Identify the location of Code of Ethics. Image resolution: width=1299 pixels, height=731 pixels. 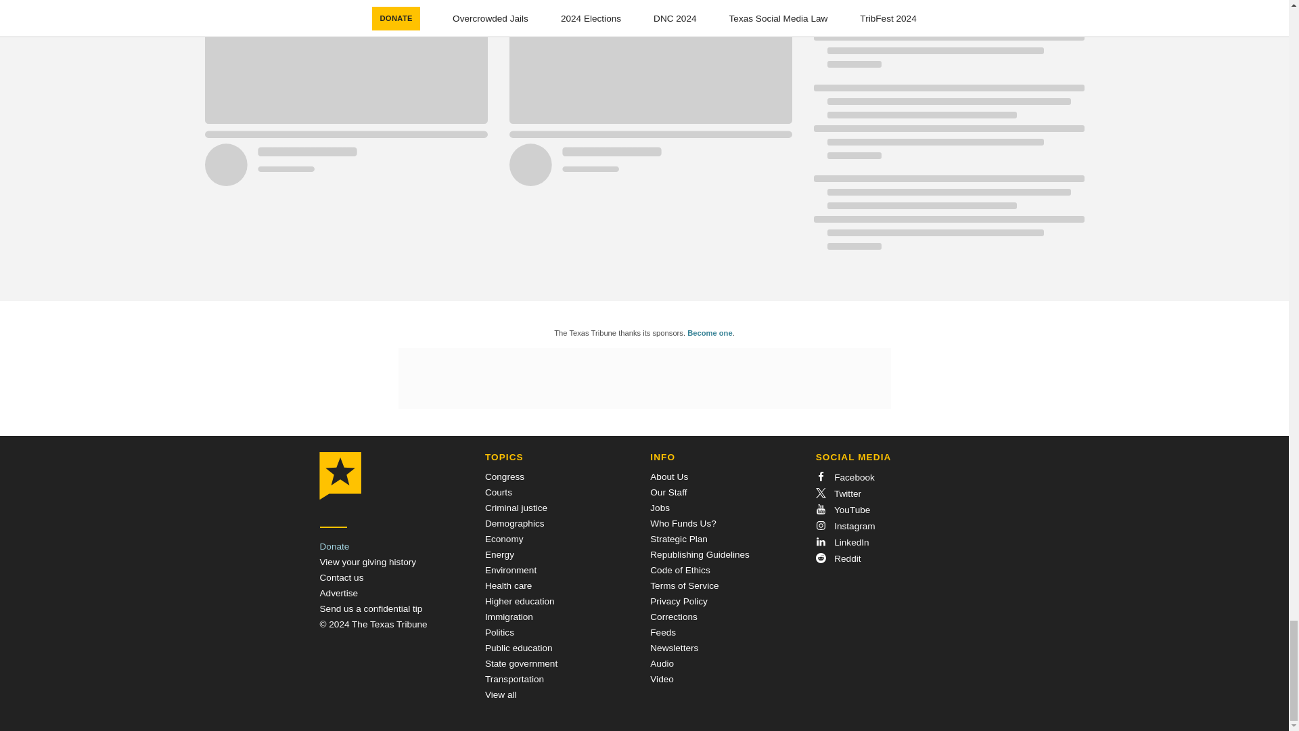
(679, 570).